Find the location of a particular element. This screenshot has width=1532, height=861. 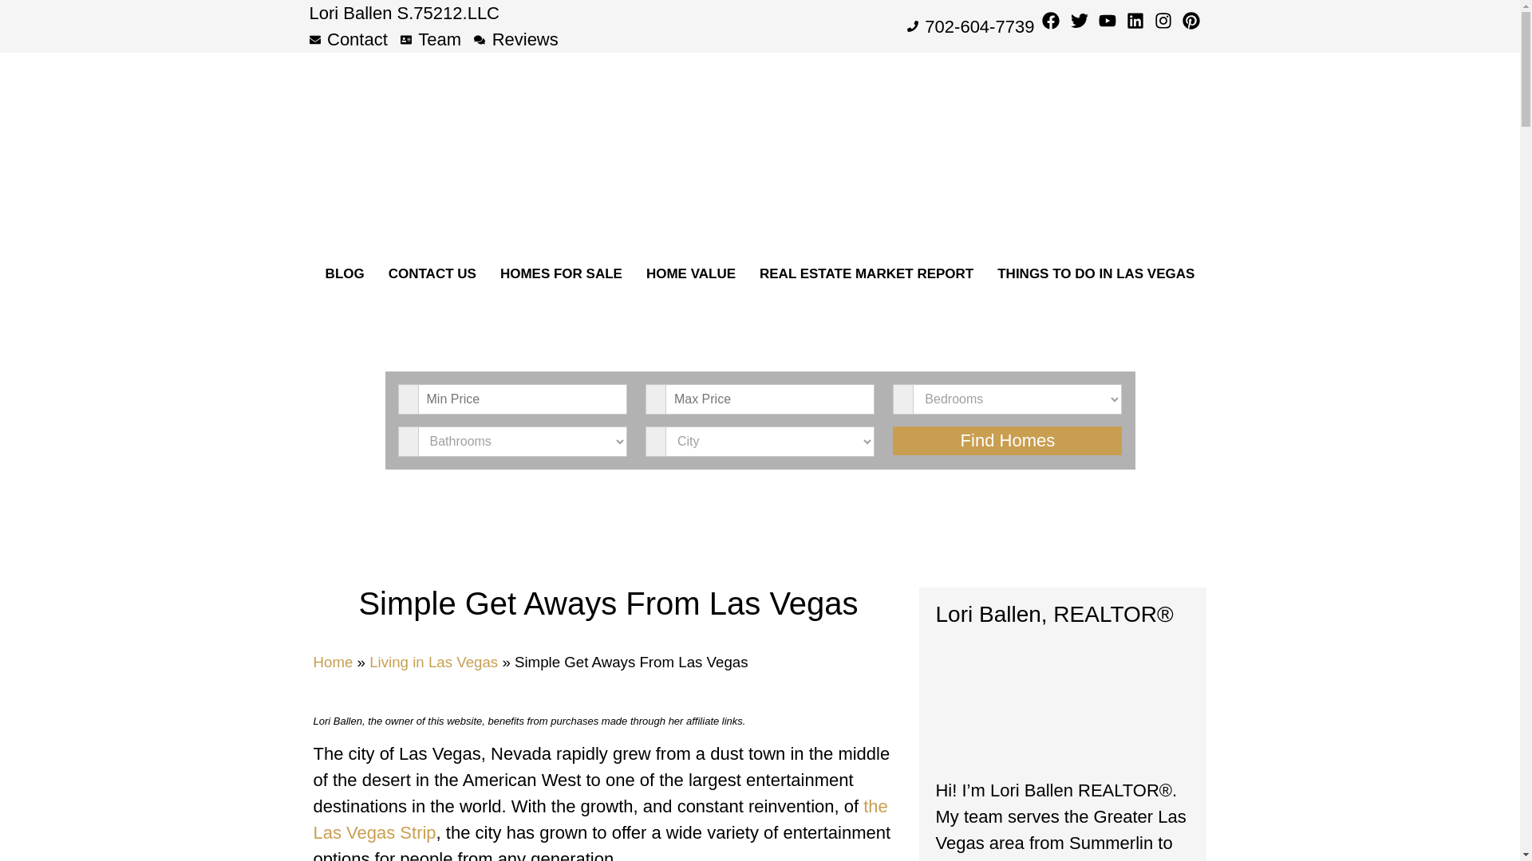

Lori Ballen S.75212.LLC is located at coordinates (405, 13).